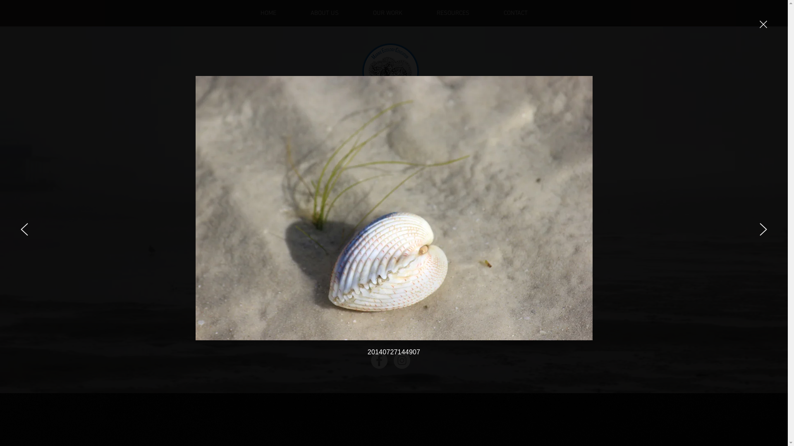  What do you see at coordinates (387, 13) in the screenshot?
I see `OUR WORK` at bounding box center [387, 13].